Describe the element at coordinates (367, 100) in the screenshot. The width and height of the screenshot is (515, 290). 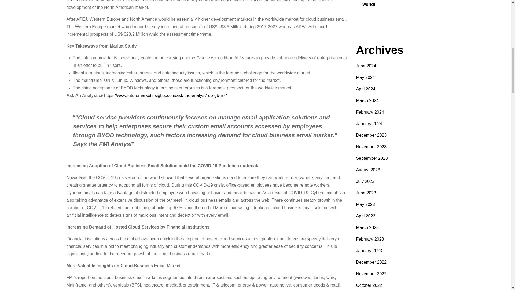
I see `March 2024` at that location.